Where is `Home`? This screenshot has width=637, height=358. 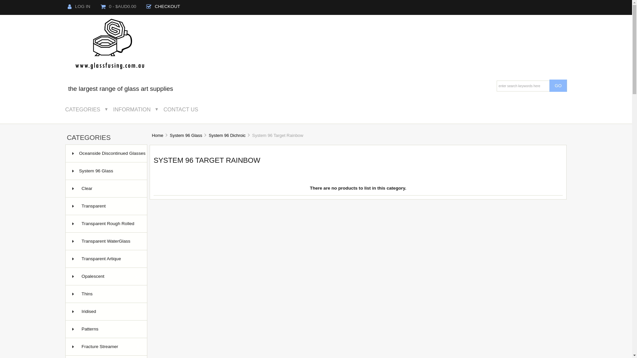
Home is located at coordinates (157, 135).